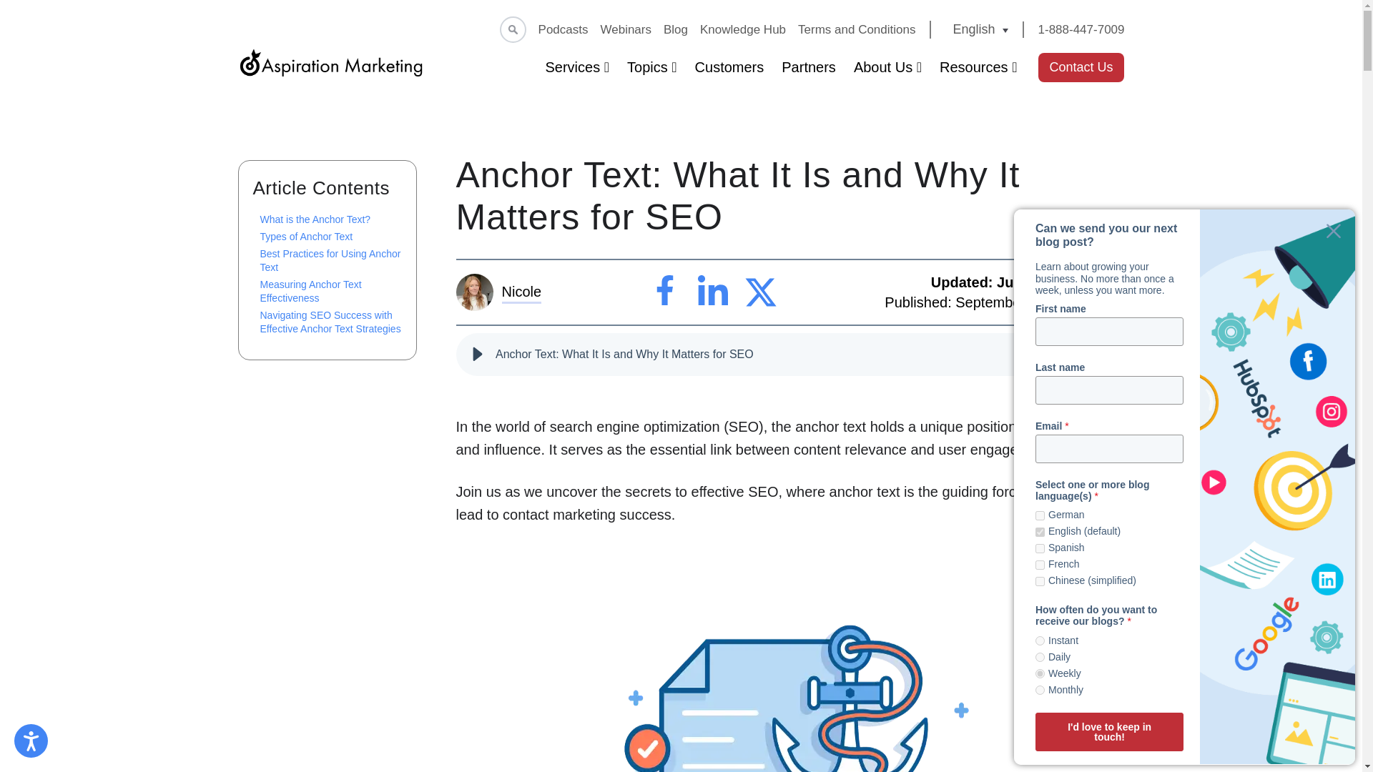 This screenshot has height=772, width=1373. Describe the element at coordinates (577, 67) in the screenshot. I see `Services` at that location.